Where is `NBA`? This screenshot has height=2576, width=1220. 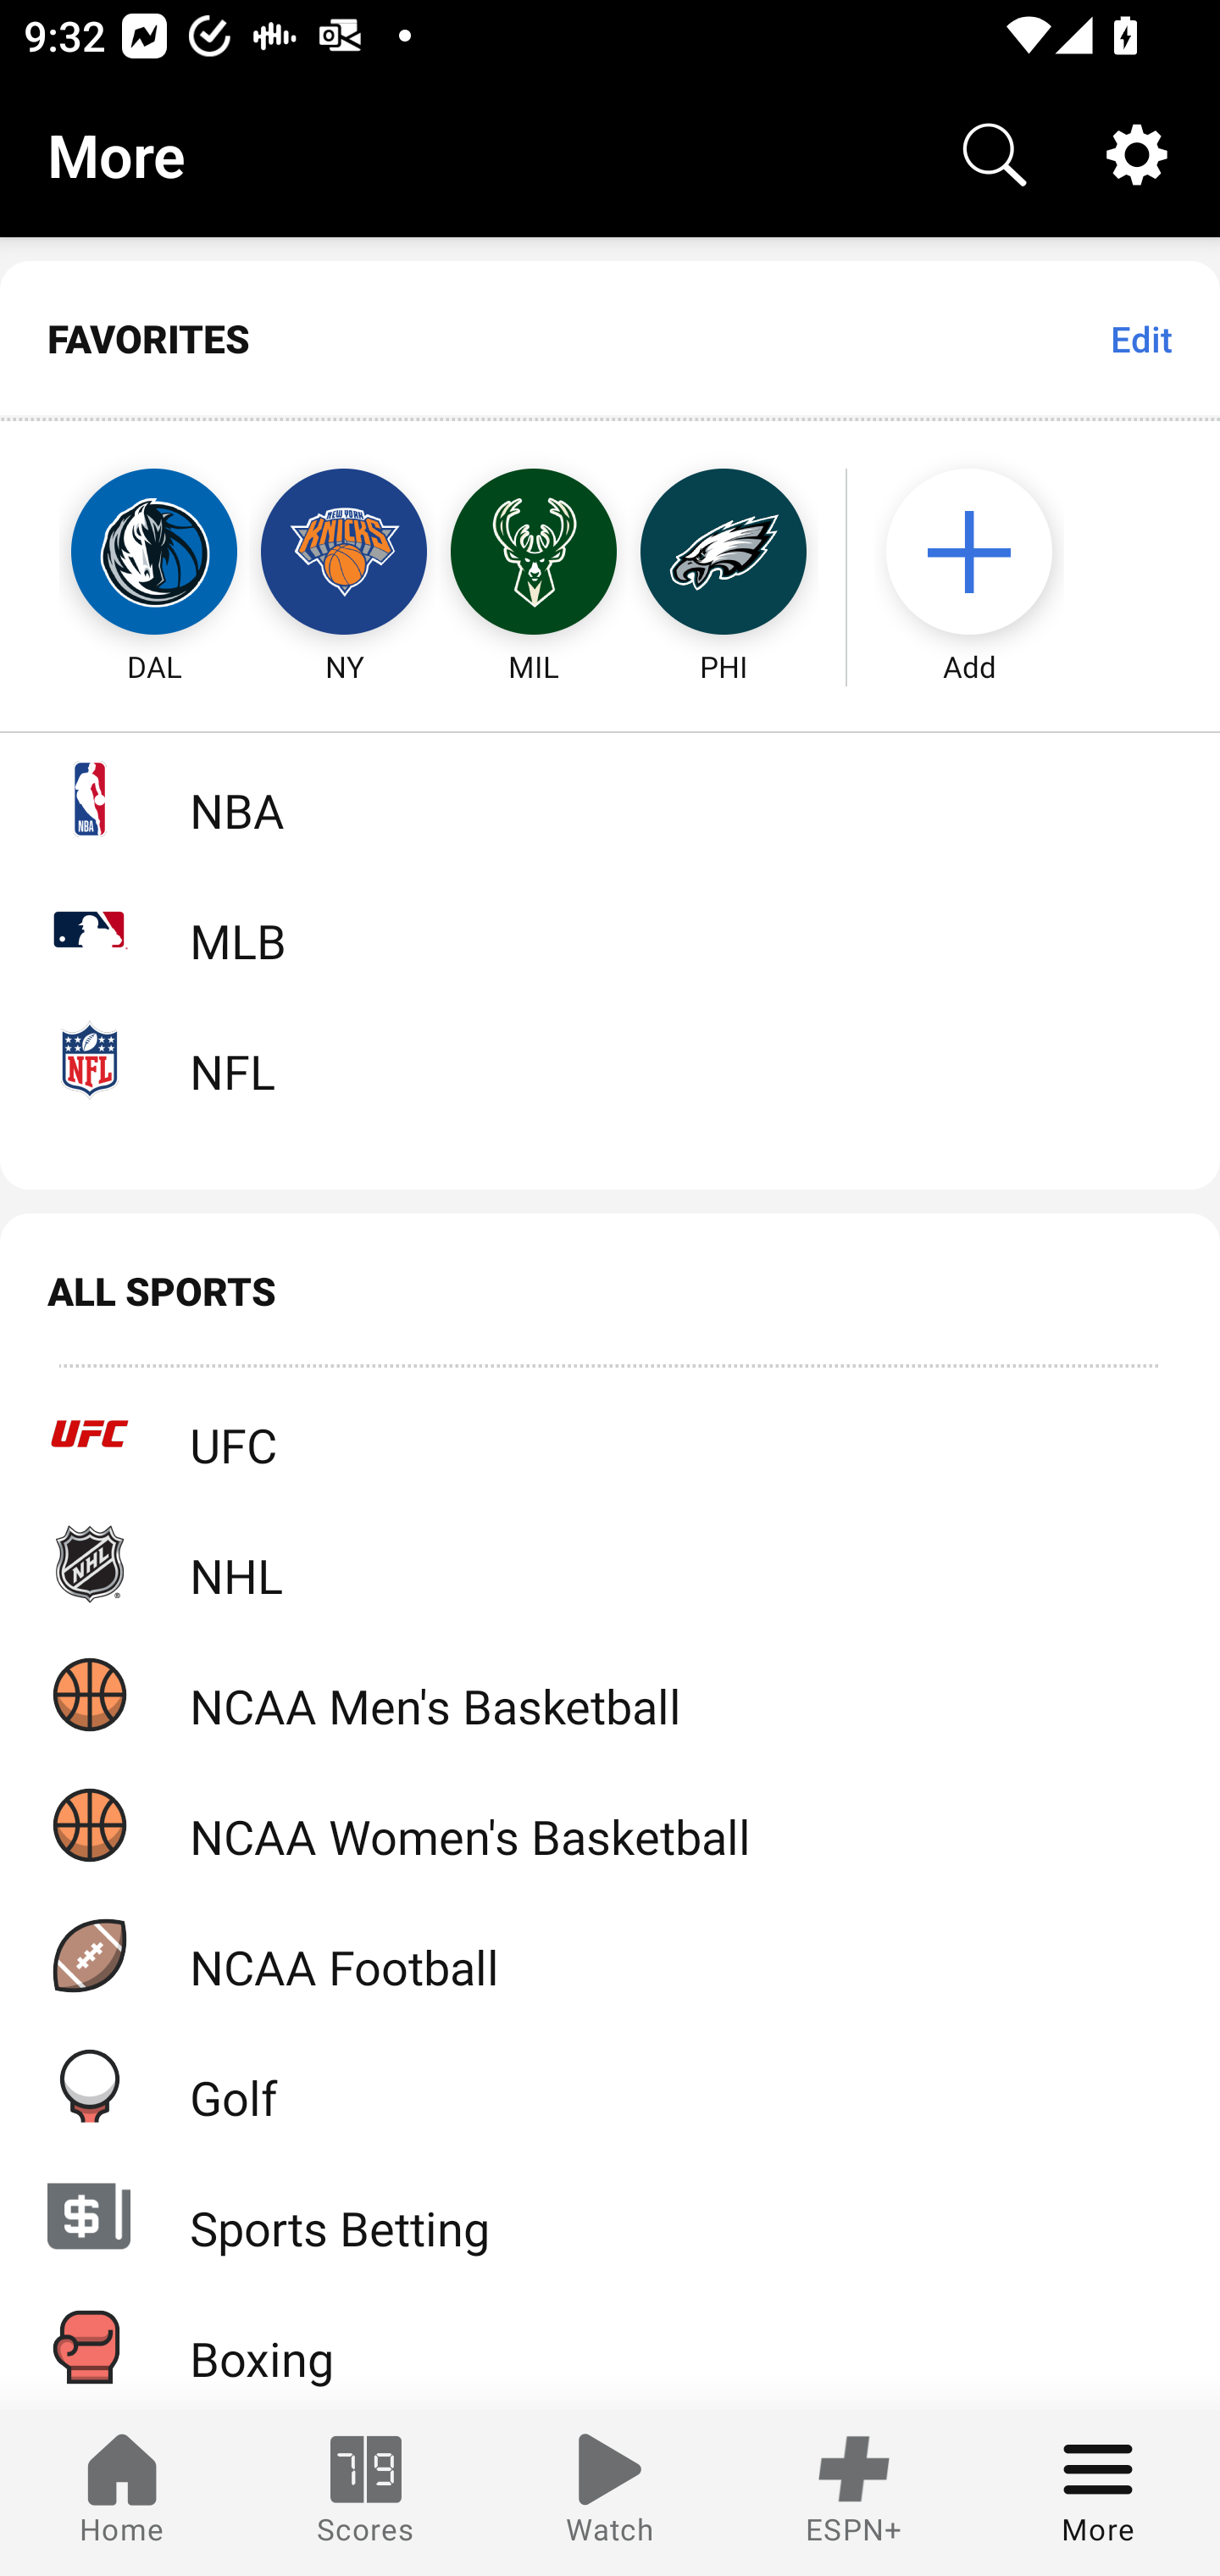
NBA is located at coordinates (610, 798).